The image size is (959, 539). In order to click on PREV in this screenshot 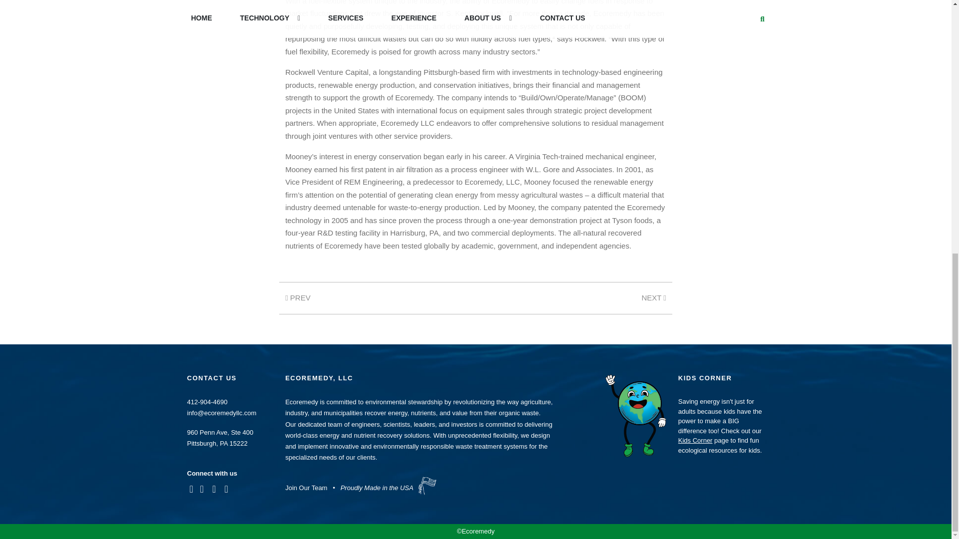, I will do `click(298, 297)`.